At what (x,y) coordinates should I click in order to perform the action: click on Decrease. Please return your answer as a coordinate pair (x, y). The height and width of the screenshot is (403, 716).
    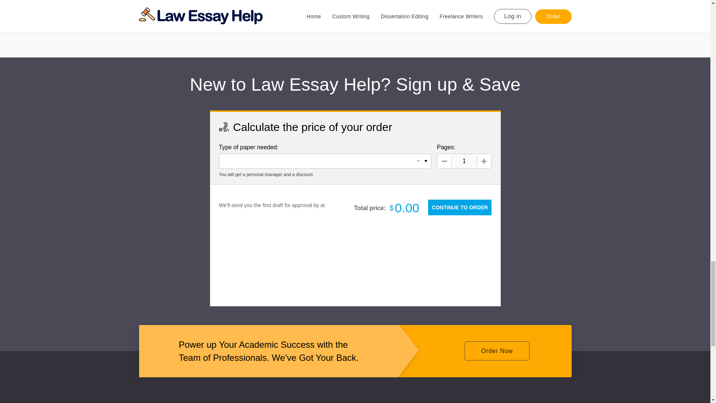
    Looking at the image, I should click on (444, 161).